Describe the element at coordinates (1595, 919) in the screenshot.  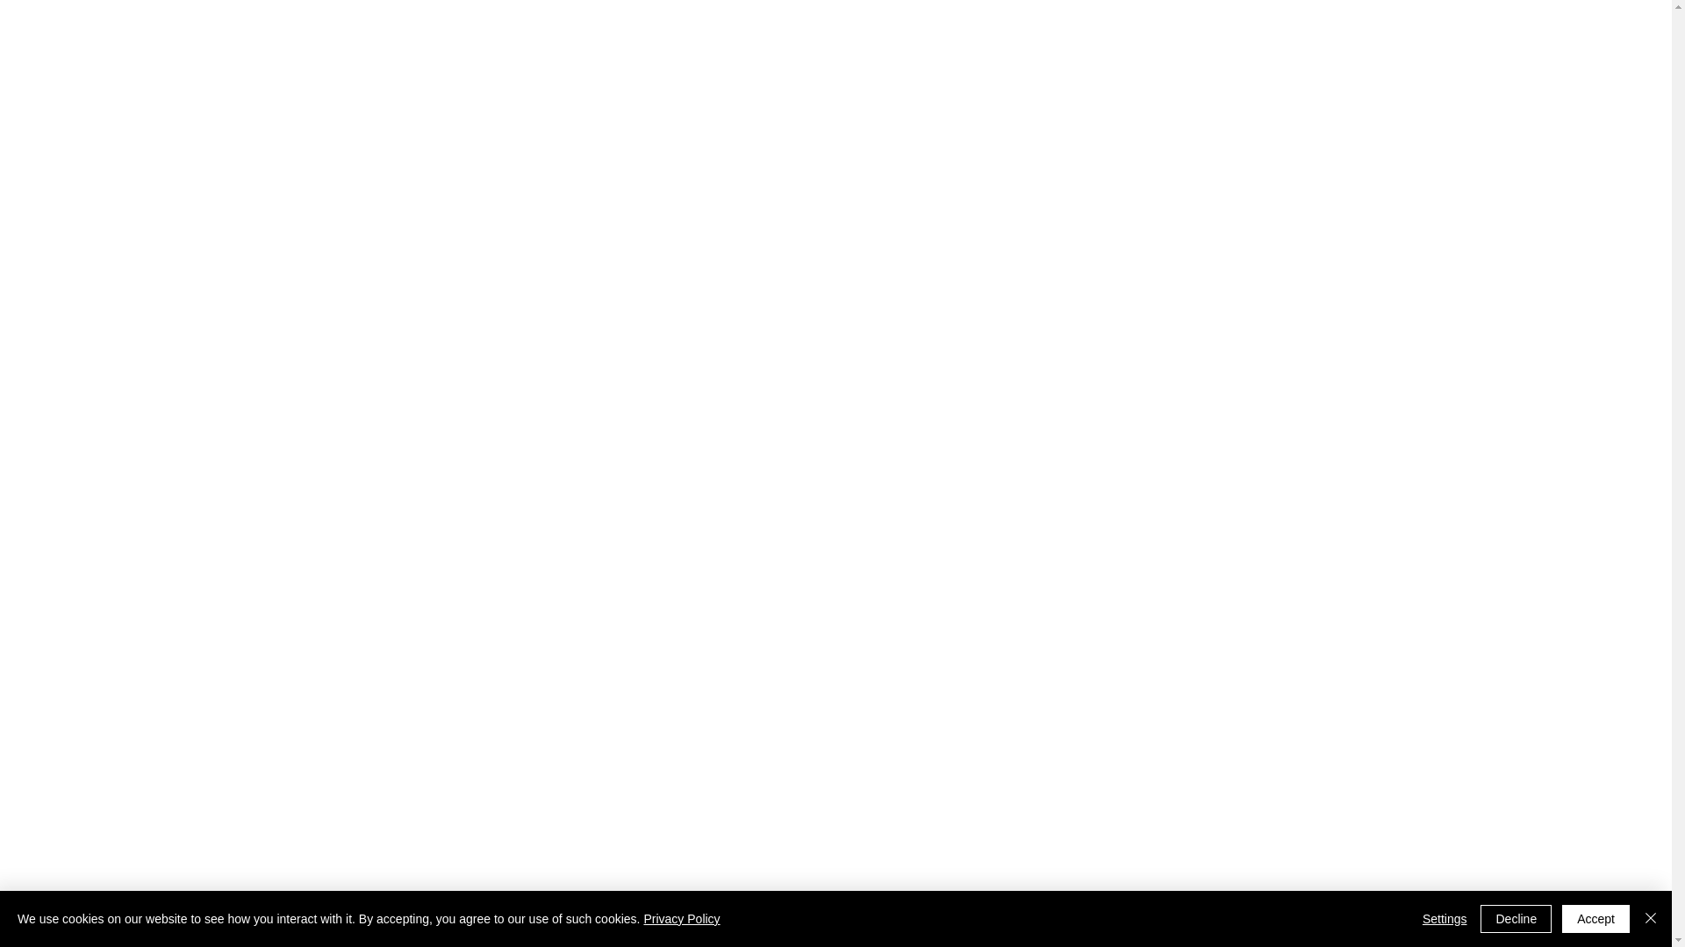
I see `Accept` at that location.